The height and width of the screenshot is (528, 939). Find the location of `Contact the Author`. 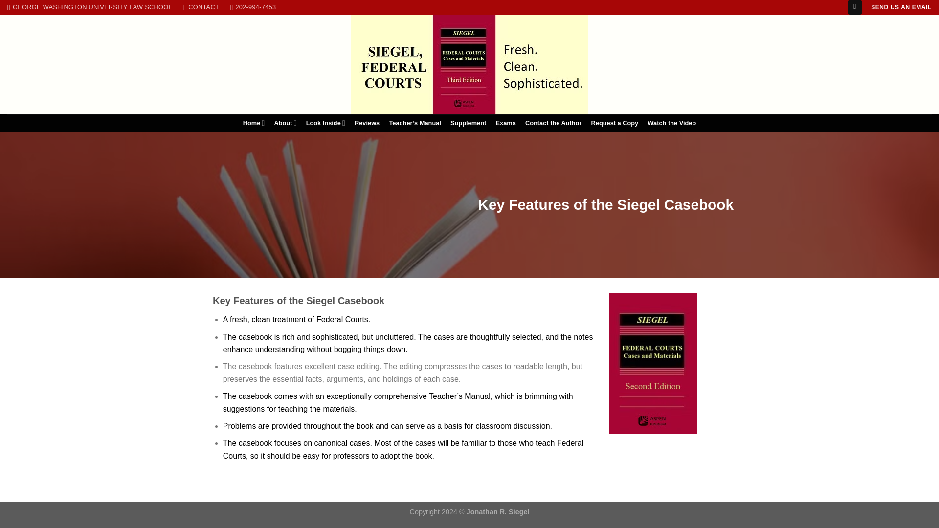

Contact the Author is located at coordinates (553, 123).